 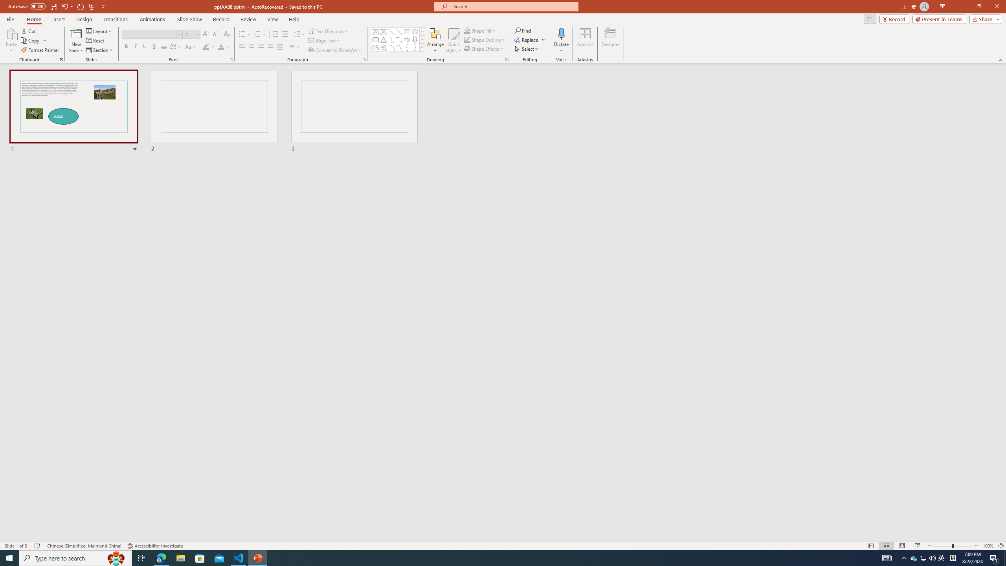 I want to click on Freeform: Shape, so click(x=376, y=47).